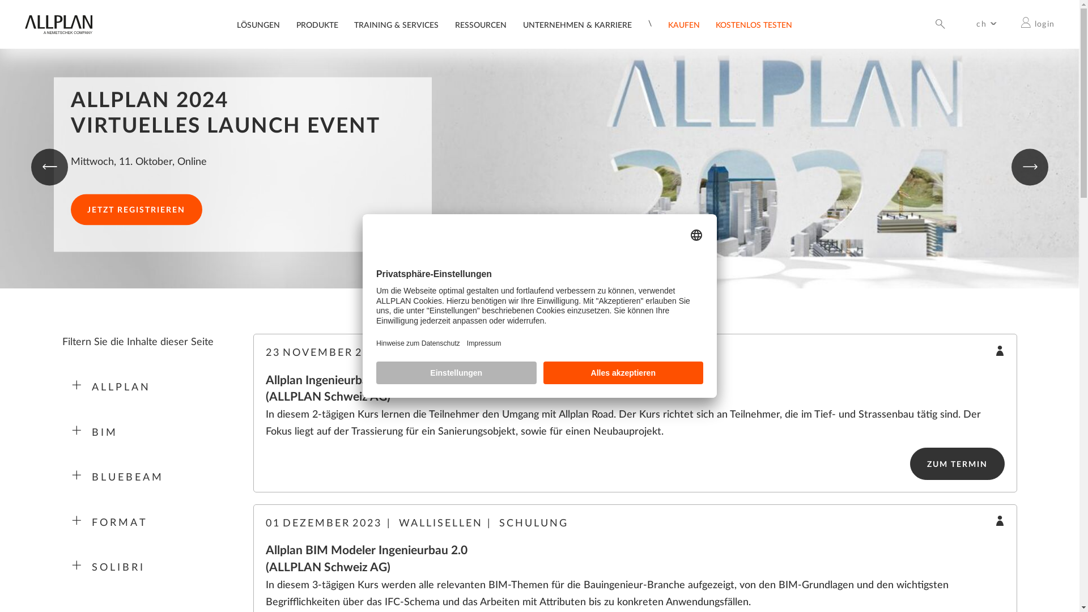 The width and height of the screenshot is (1088, 612). Describe the element at coordinates (481, 27) in the screenshot. I see `RESSOURCEN` at that location.